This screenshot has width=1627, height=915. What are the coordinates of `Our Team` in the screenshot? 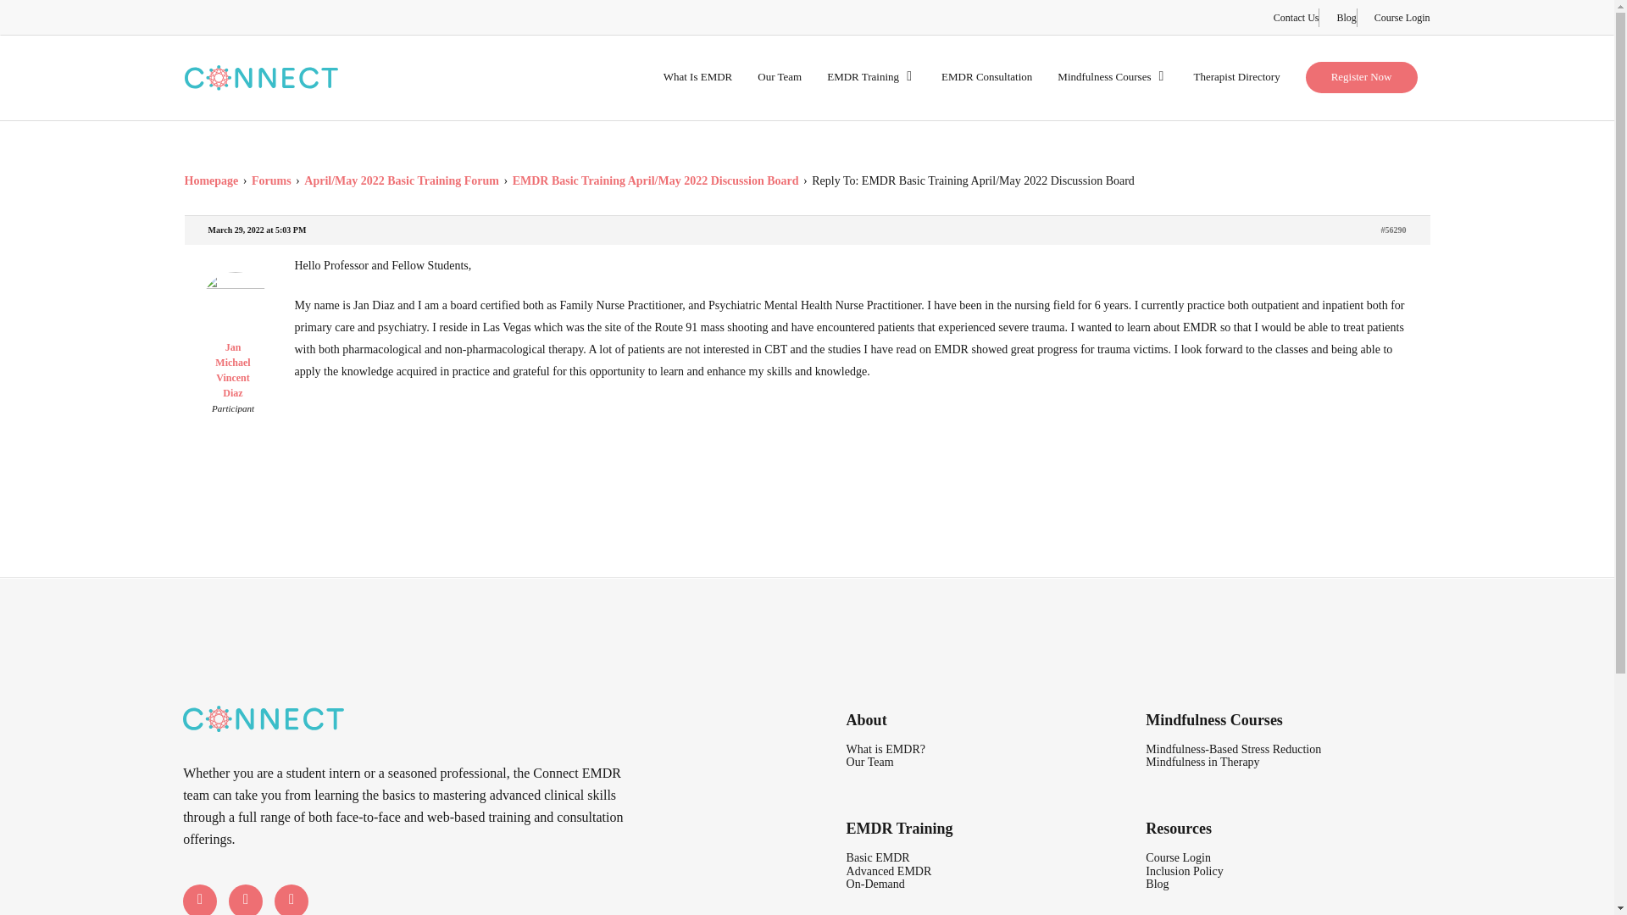 It's located at (780, 77).